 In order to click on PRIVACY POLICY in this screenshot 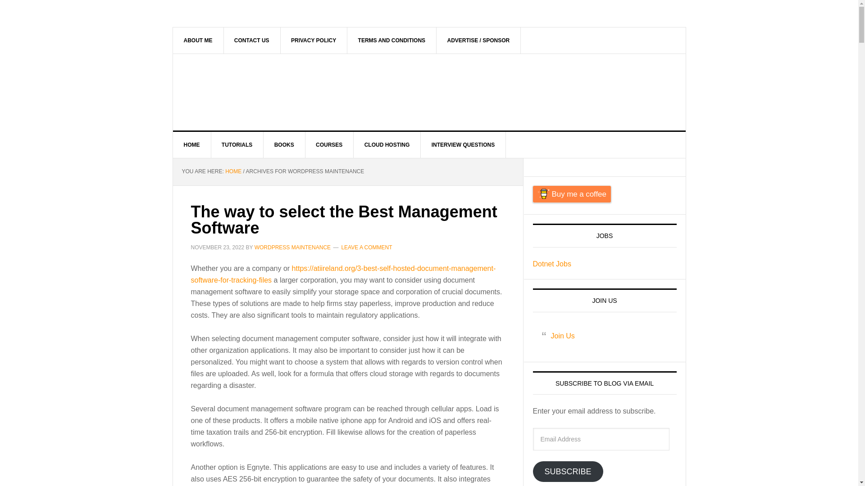, I will do `click(314, 40)`.